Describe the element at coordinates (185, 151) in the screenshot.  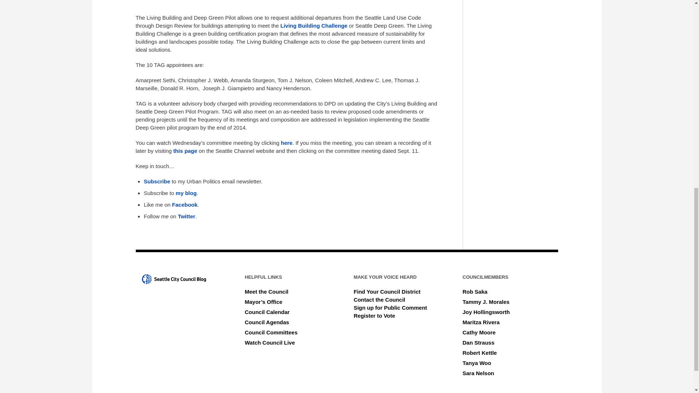
I see `this page` at that location.